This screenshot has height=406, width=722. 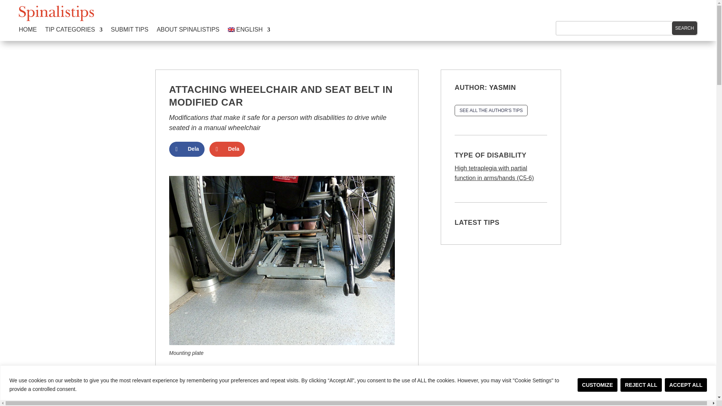 I want to click on Search, so click(x=684, y=28).